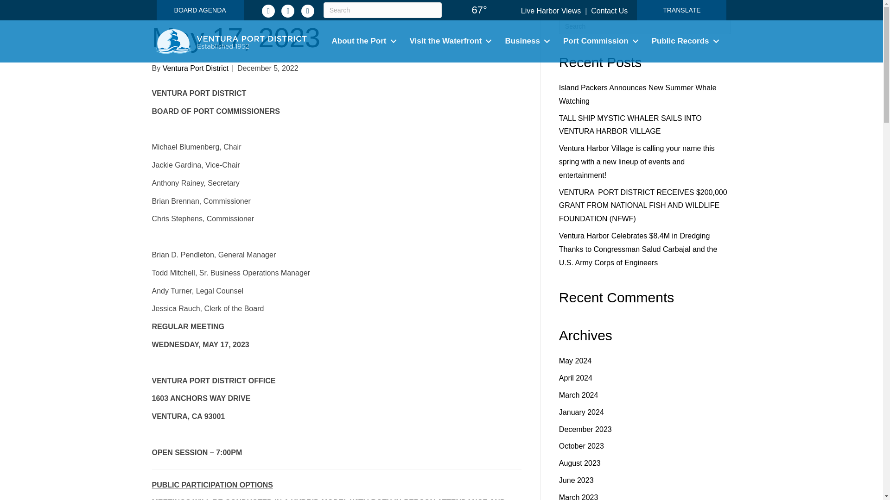 The width and height of the screenshot is (890, 500). What do you see at coordinates (645, 26) in the screenshot?
I see `Type and press Enter to search.` at bounding box center [645, 26].